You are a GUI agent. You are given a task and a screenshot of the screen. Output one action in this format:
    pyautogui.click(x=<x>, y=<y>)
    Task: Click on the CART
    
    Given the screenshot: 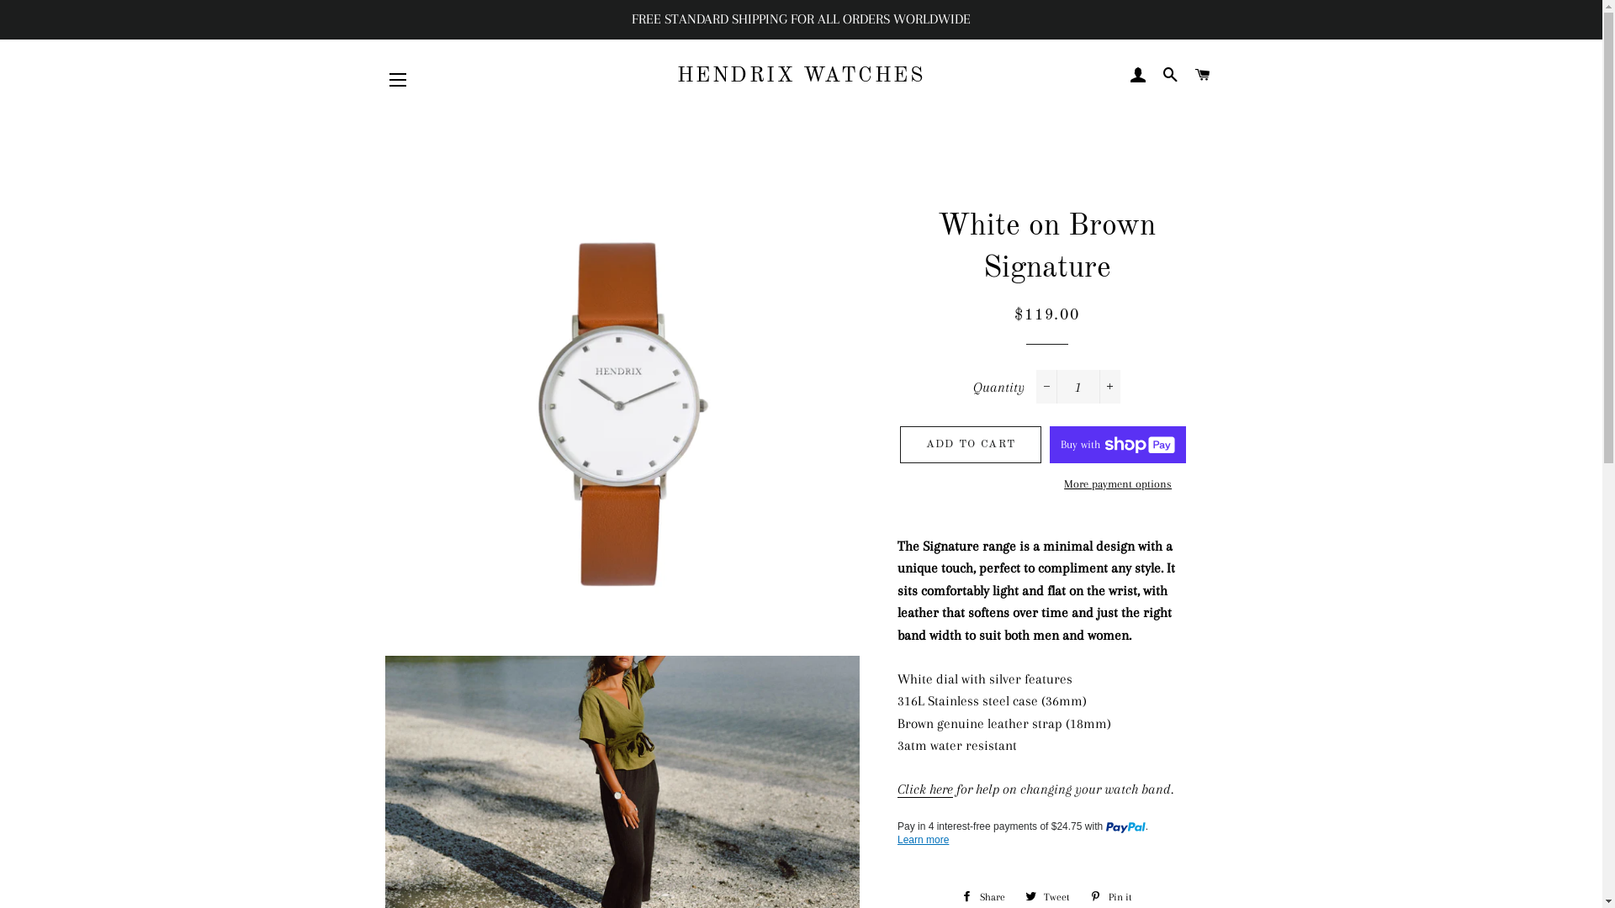 What is the action you would take?
    pyautogui.click(x=1203, y=77)
    